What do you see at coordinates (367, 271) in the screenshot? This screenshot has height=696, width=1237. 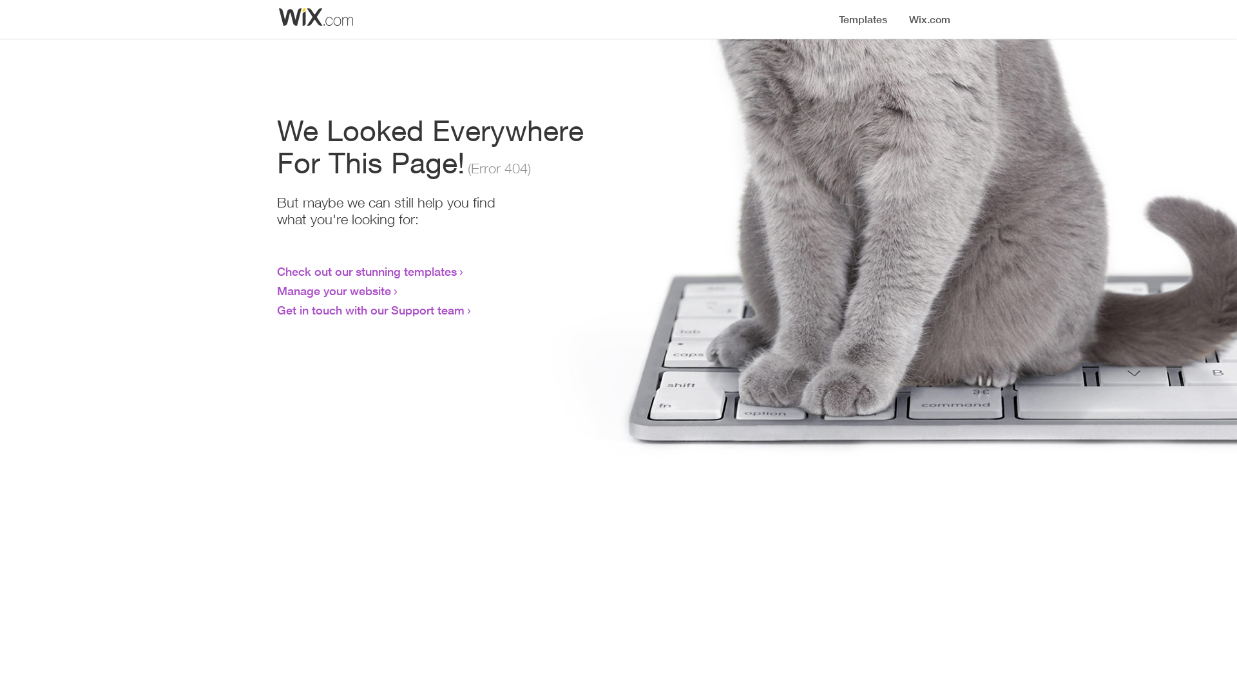 I see `Check out our stunning templates` at bounding box center [367, 271].